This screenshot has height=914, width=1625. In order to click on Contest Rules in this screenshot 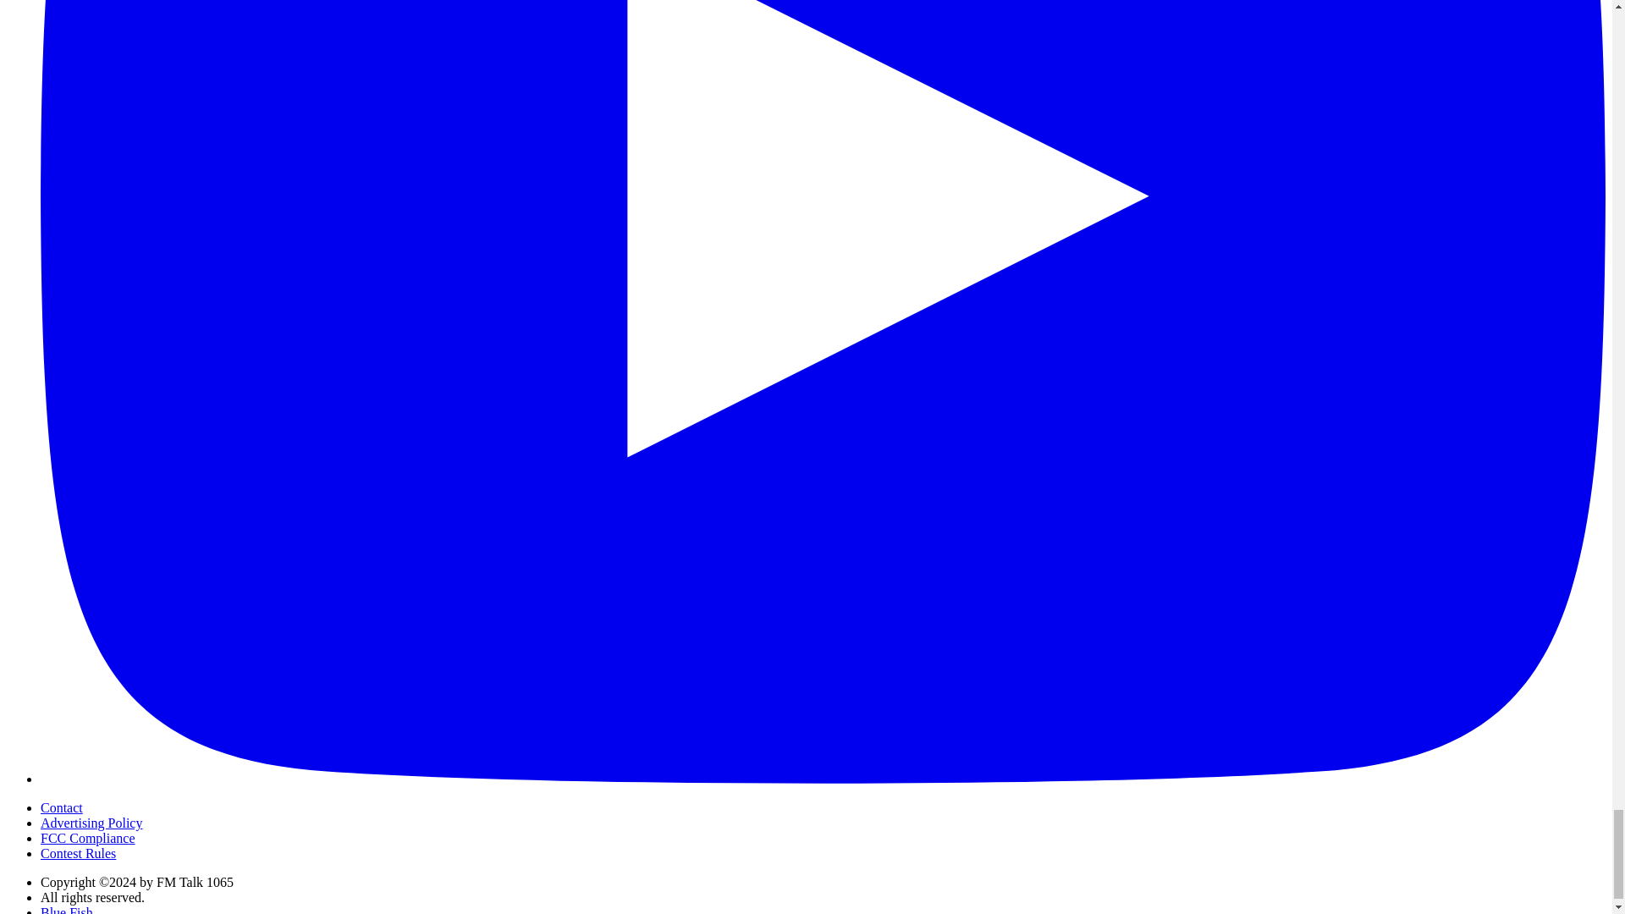, I will do `click(78, 853)`.